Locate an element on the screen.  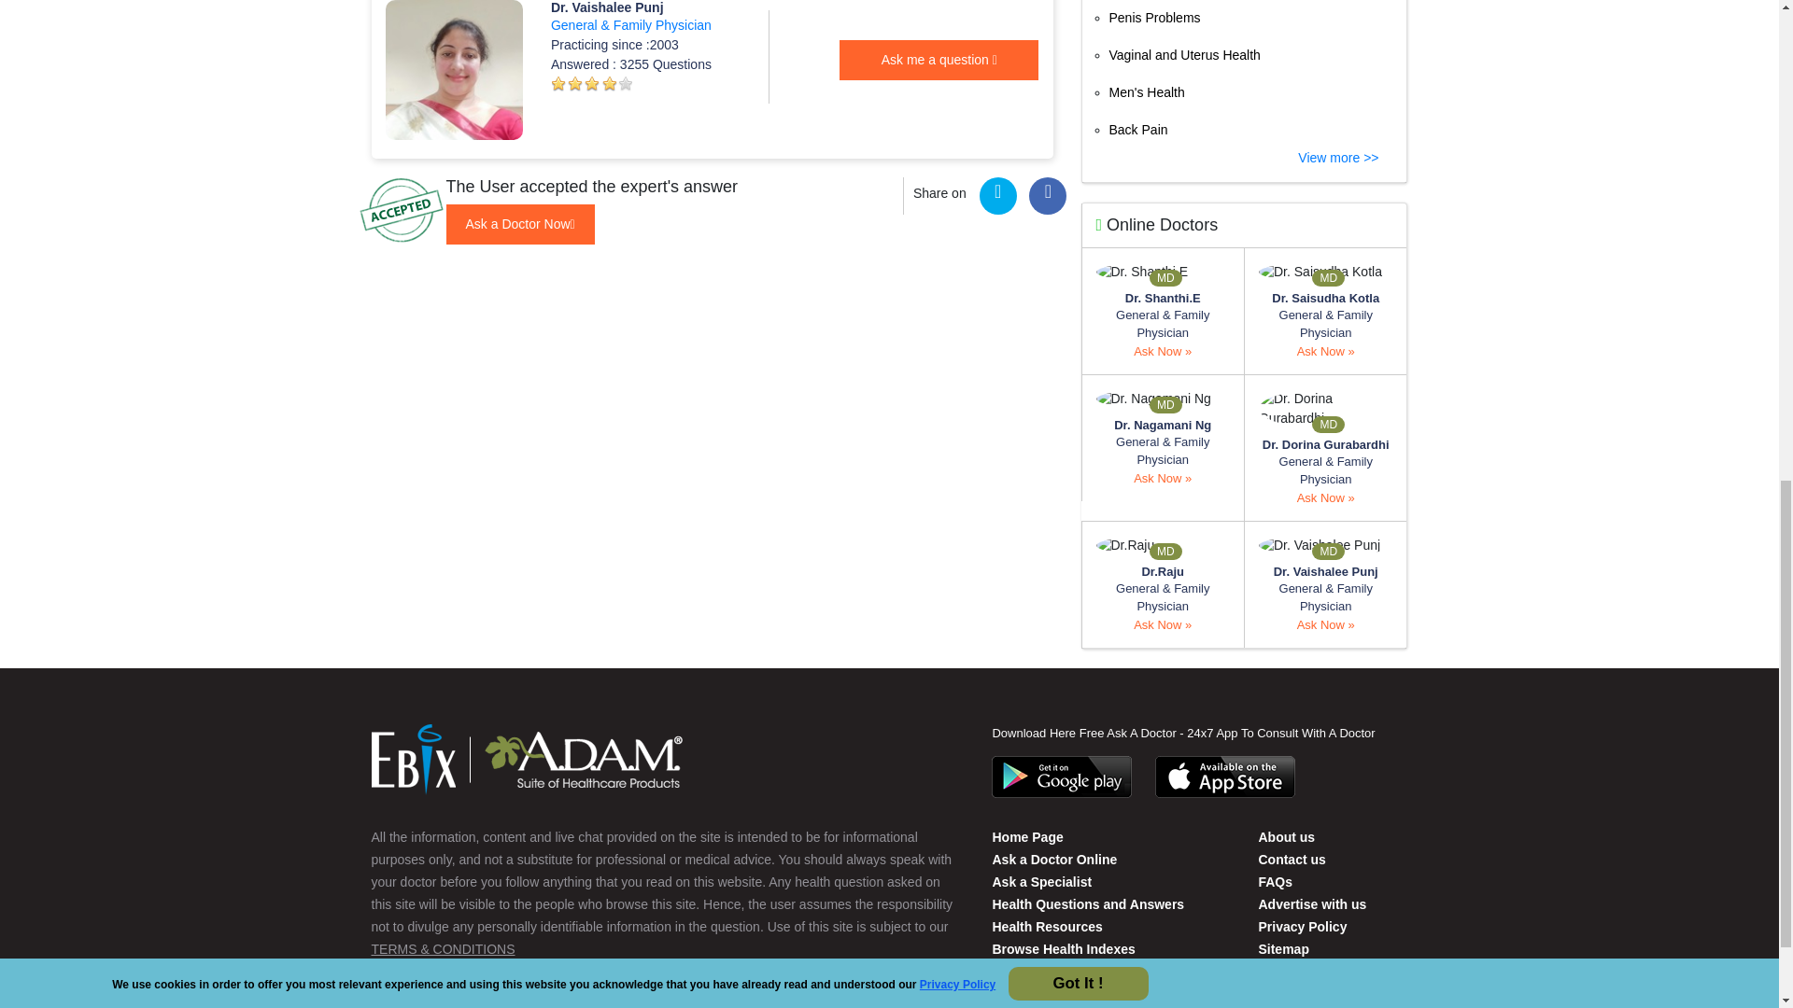
Health Resources is located at coordinates (1046, 926).